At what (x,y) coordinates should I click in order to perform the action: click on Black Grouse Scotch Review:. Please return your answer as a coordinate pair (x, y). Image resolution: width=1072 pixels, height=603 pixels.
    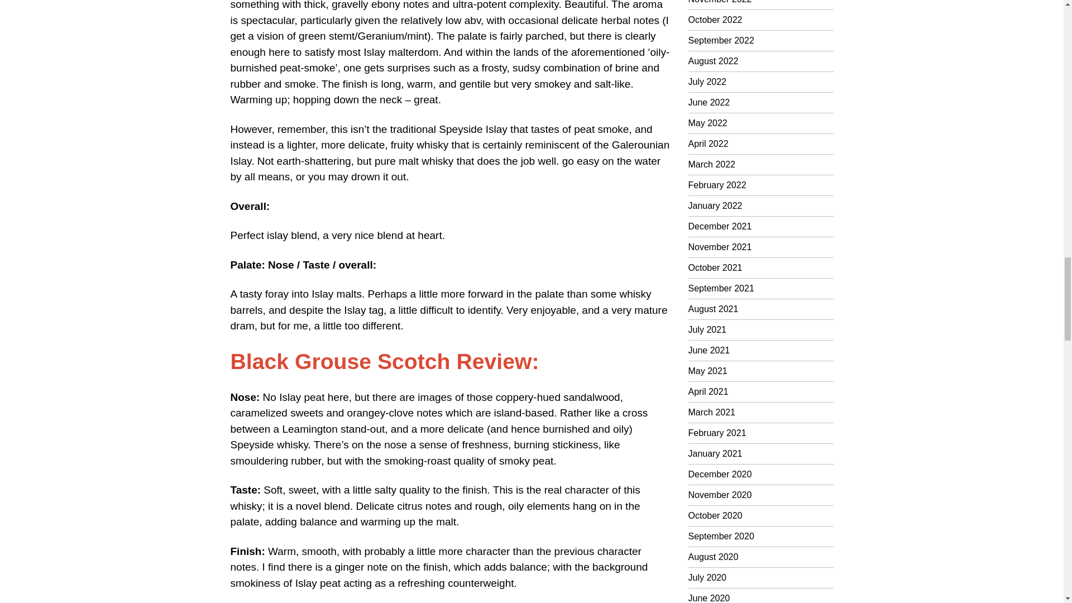
    Looking at the image, I should click on (384, 361).